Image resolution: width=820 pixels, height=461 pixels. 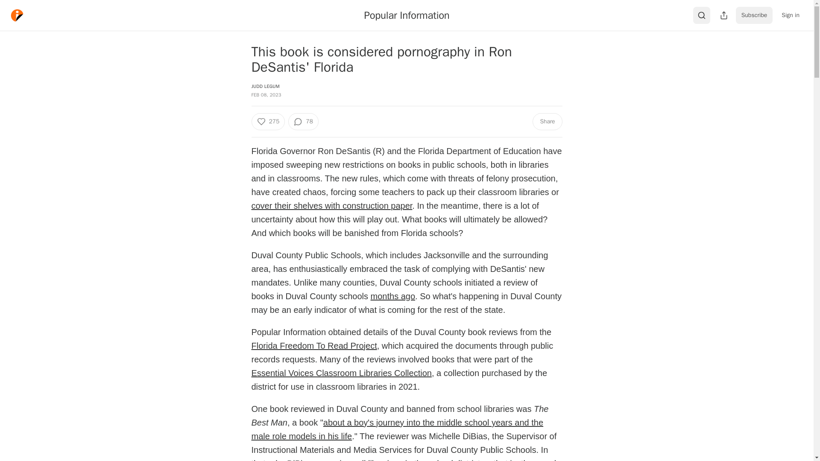 What do you see at coordinates (790, 15) in the screenshot?
I see `Sign in` at bounding box center [790, 15].